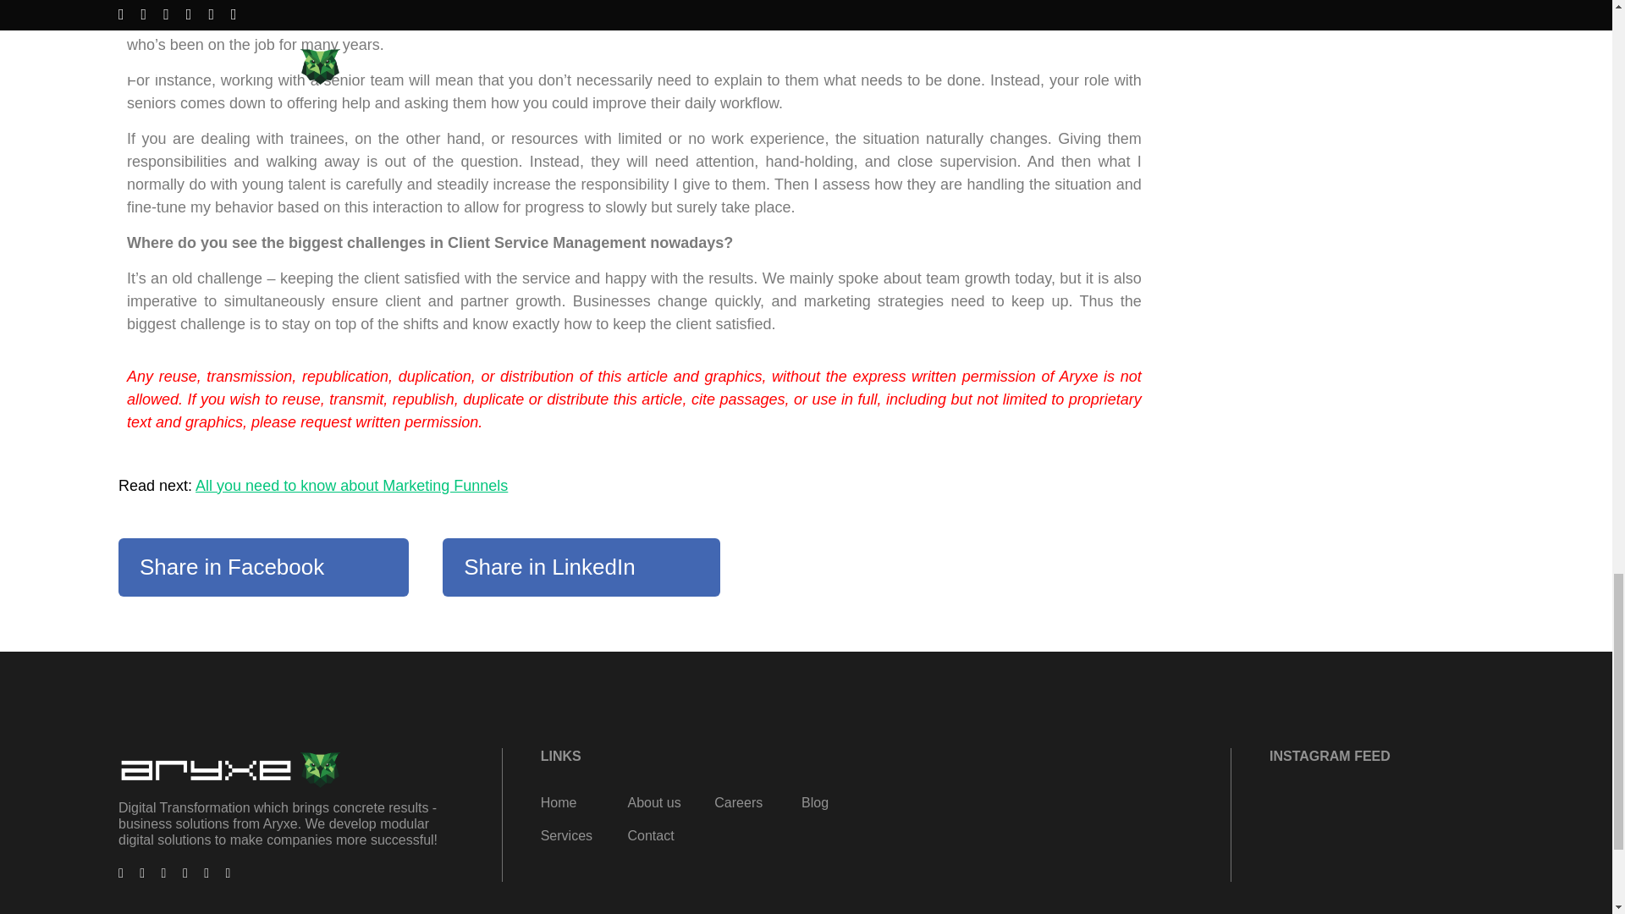 This screenshot has height=914, width=1625. What do you see at coordinates (350, 486) in the screenshot?
I see `All you need to know about Marketing Funnels` at bounding box center [350, 486].